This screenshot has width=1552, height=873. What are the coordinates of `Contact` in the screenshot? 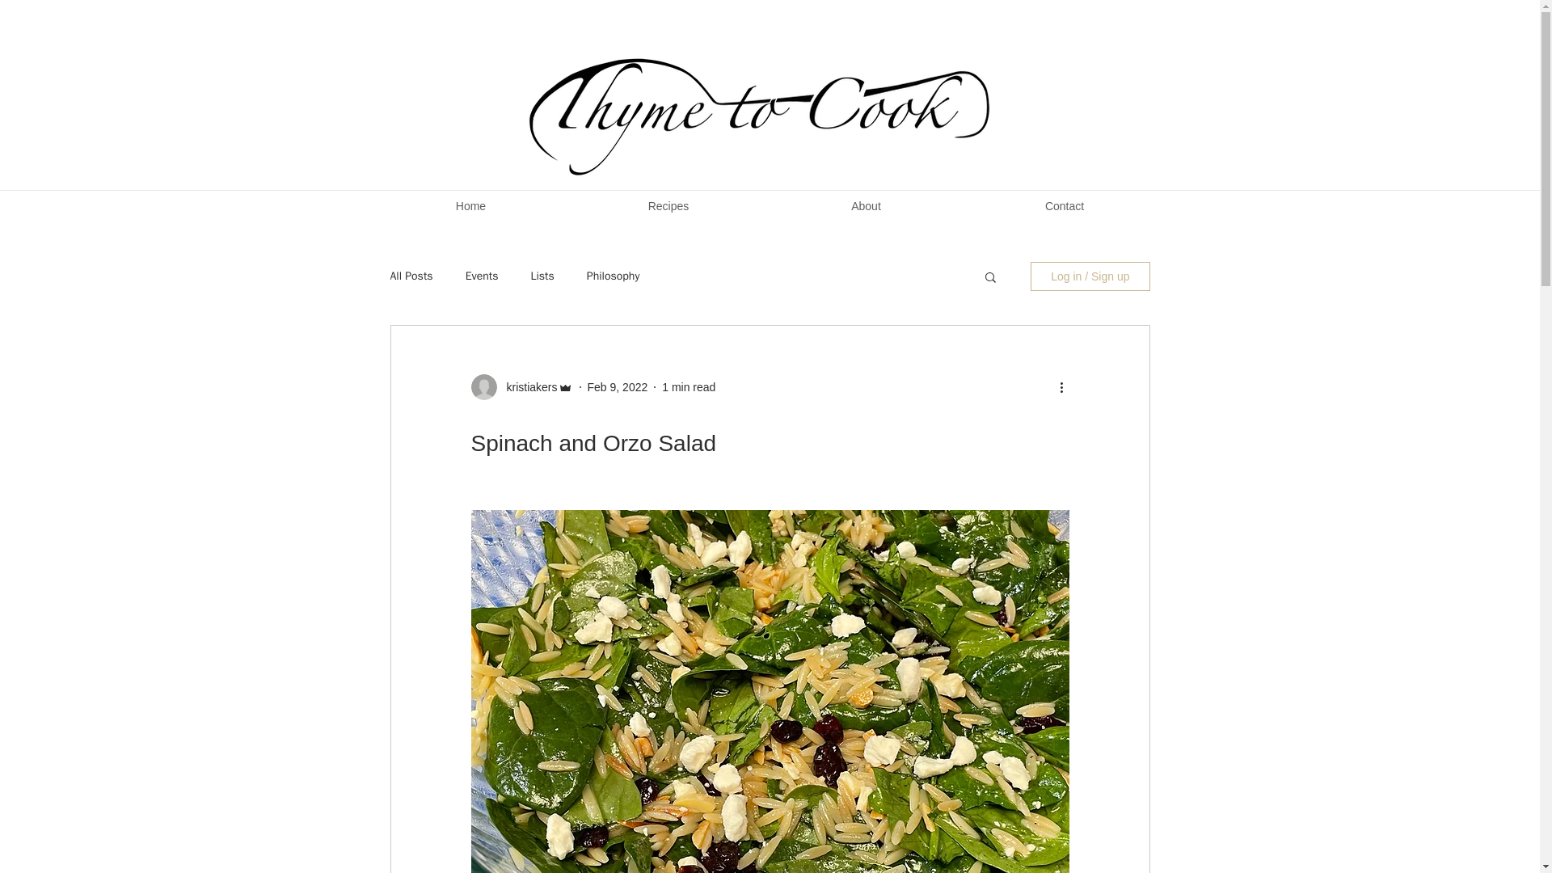 It's located at (1065, 205).